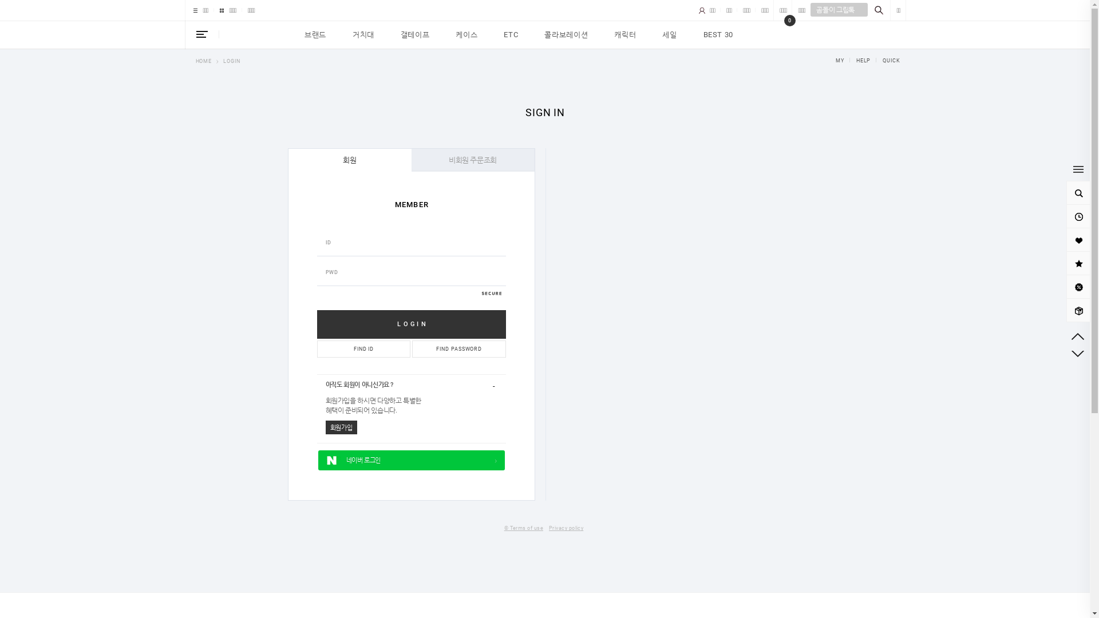  I want to click on ID, so click(412, 242).